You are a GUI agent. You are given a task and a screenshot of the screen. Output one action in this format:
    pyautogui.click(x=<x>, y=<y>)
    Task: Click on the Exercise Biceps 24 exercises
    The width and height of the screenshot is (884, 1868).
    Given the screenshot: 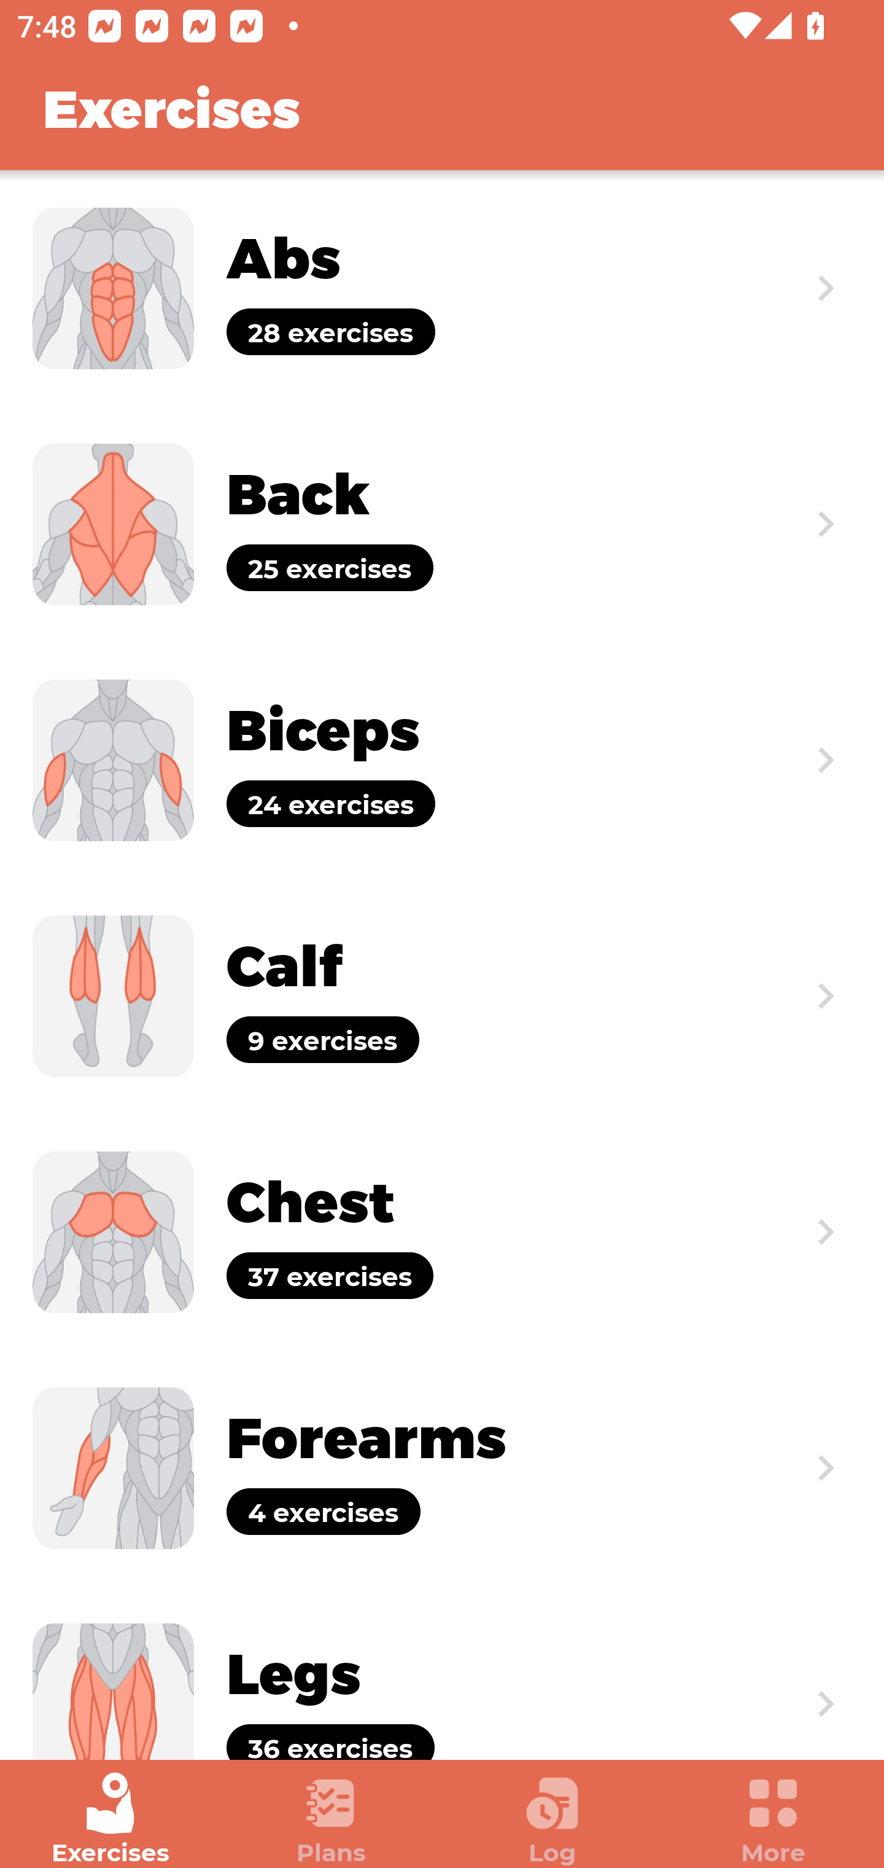 What is the action you would take?
    pyautogui.click(x=442, y=759)
    